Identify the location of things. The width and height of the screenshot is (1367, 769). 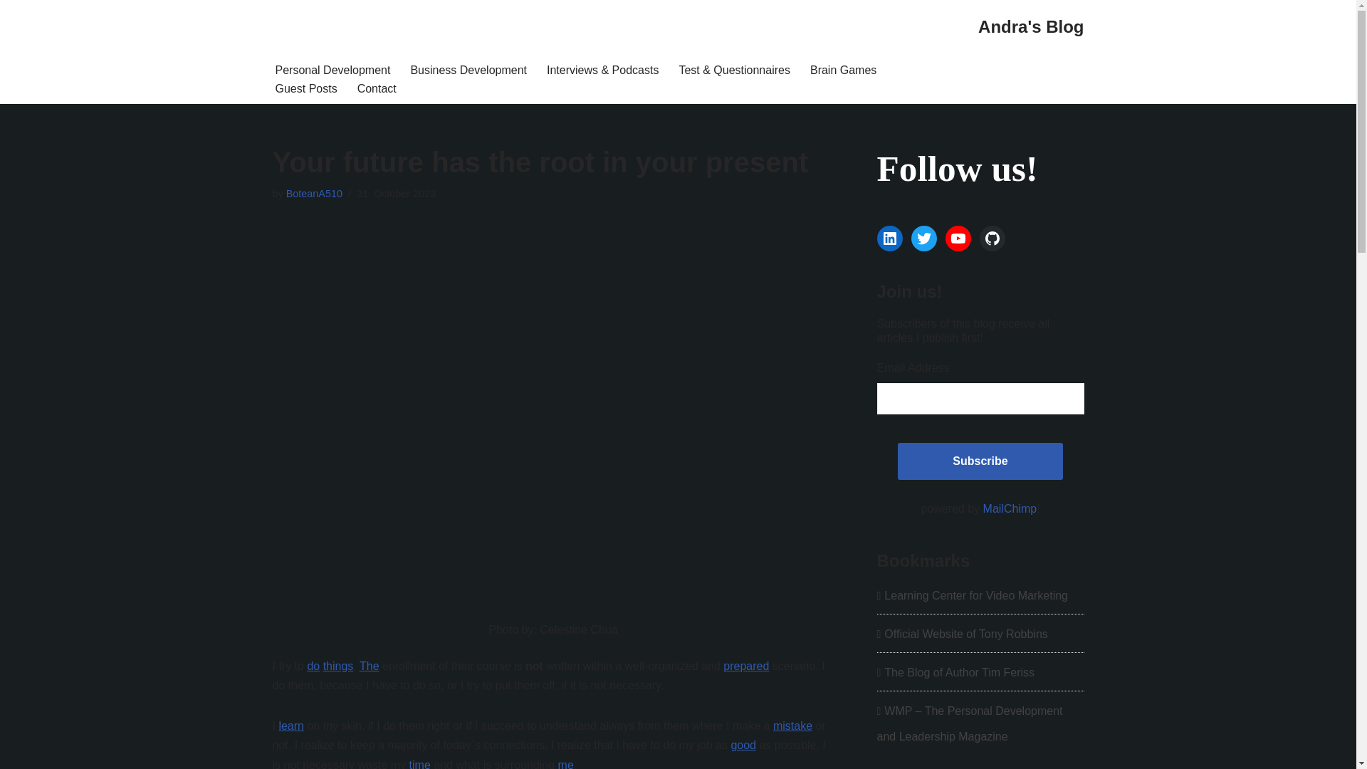
(338, 665).